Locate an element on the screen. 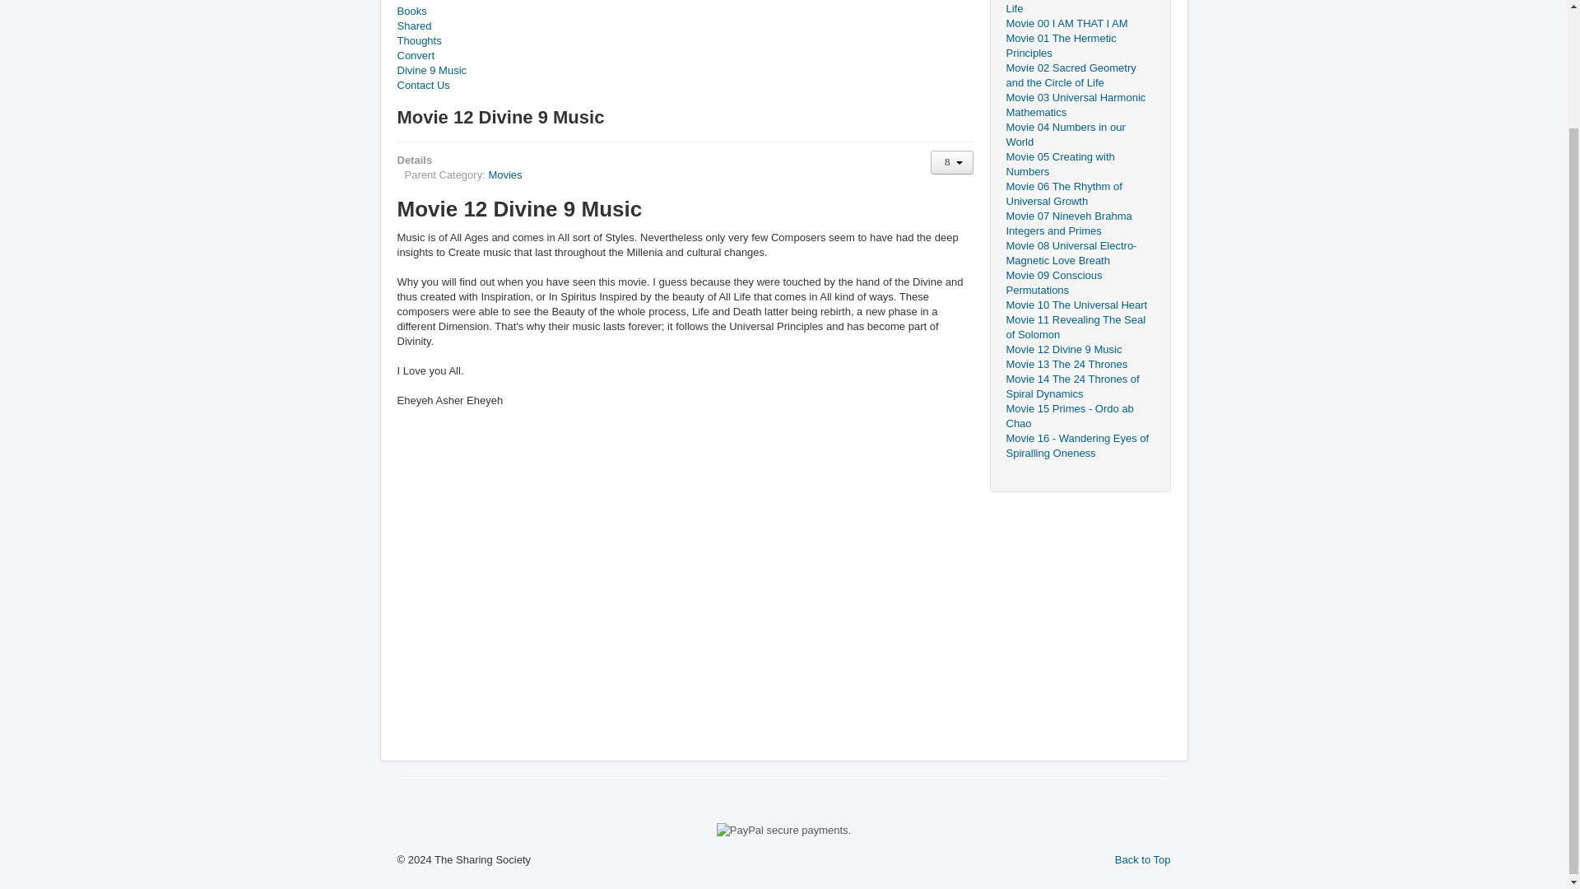 This screenshot has height=889, width=1580. Convert is located at coordinates (685, 56).